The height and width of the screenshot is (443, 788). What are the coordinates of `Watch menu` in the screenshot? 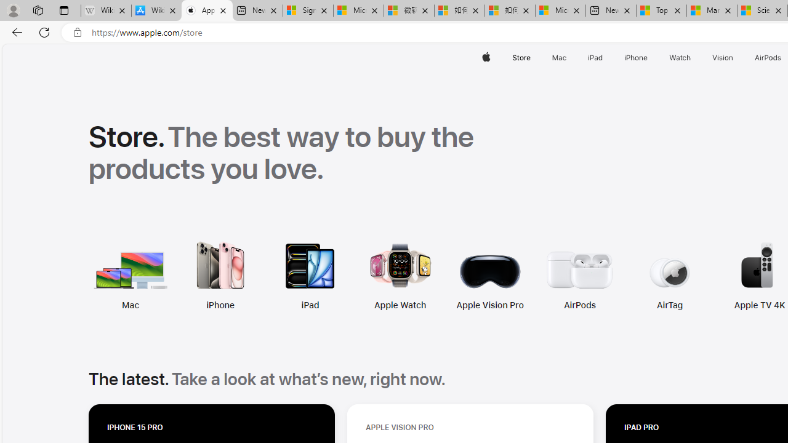 It's located at (693, 58).